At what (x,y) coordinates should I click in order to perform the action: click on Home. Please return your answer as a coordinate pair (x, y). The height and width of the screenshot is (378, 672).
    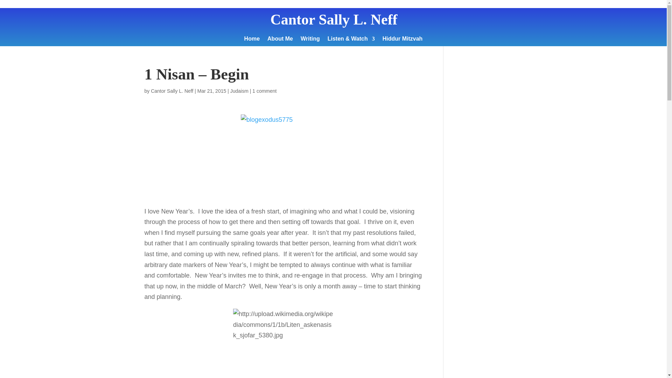
    Looking at the image, I should click on (252, 40).